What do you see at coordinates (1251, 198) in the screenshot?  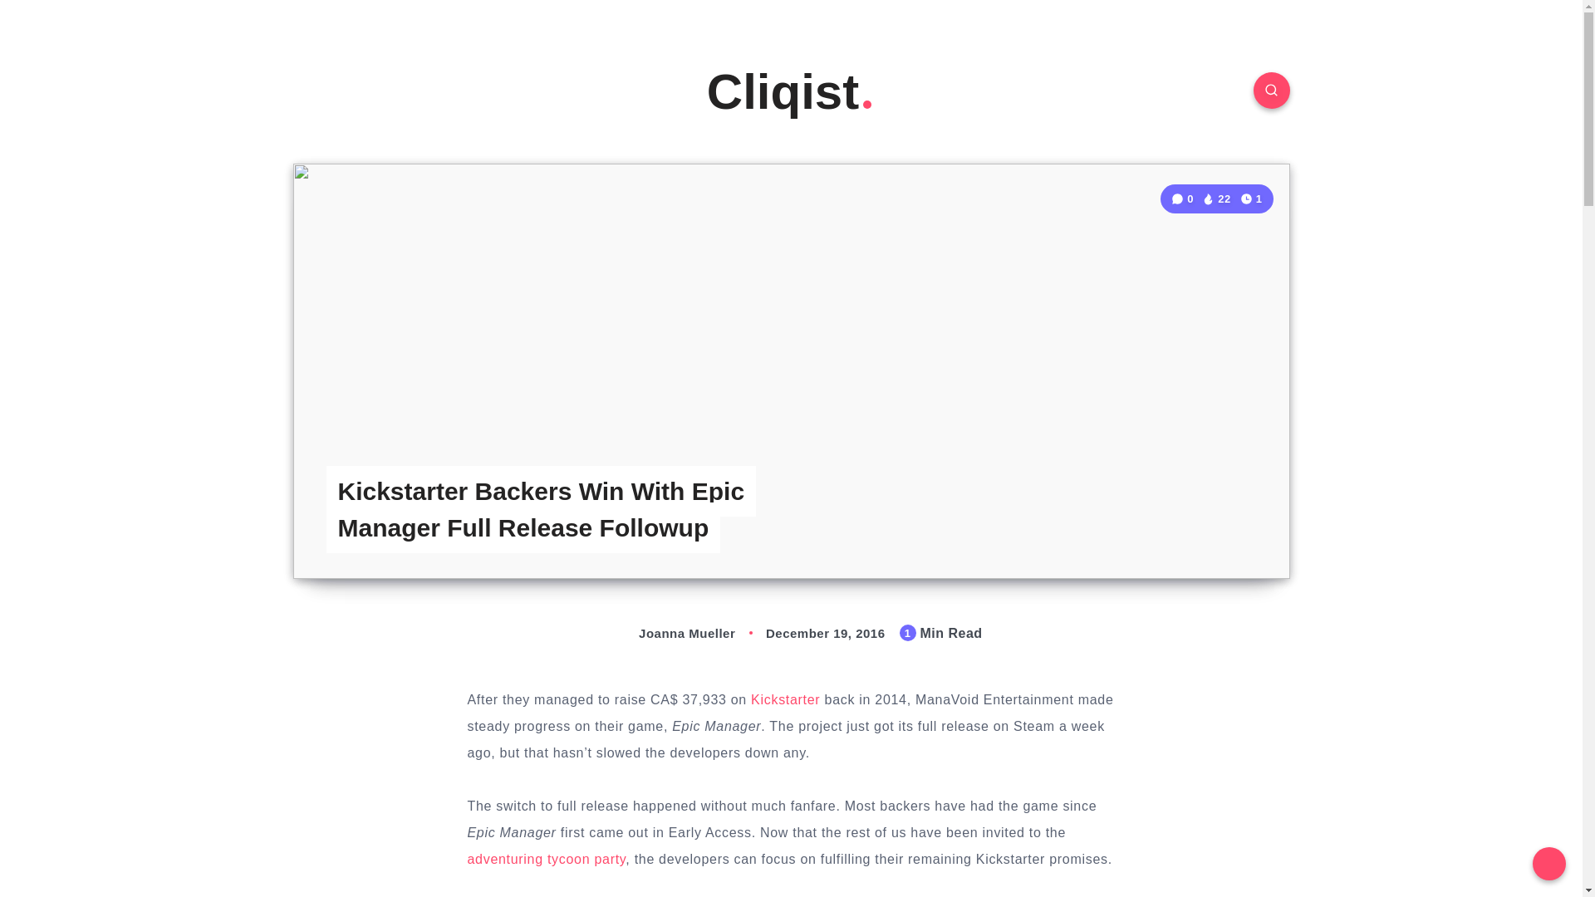 I see `1 Min Read` at bounding box center [1251, 198].